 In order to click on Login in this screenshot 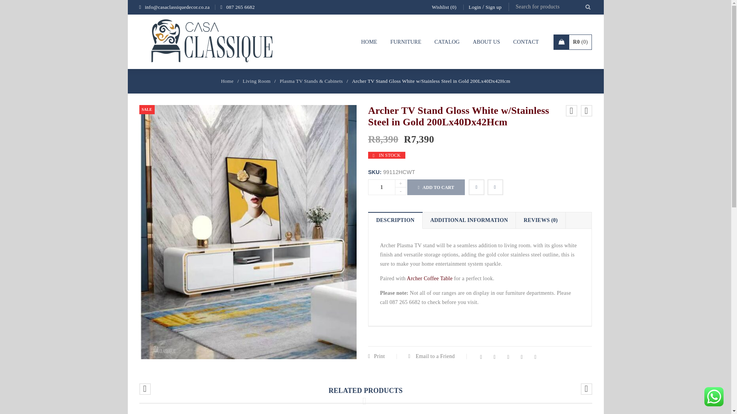, I will do `click(475, 7)`.